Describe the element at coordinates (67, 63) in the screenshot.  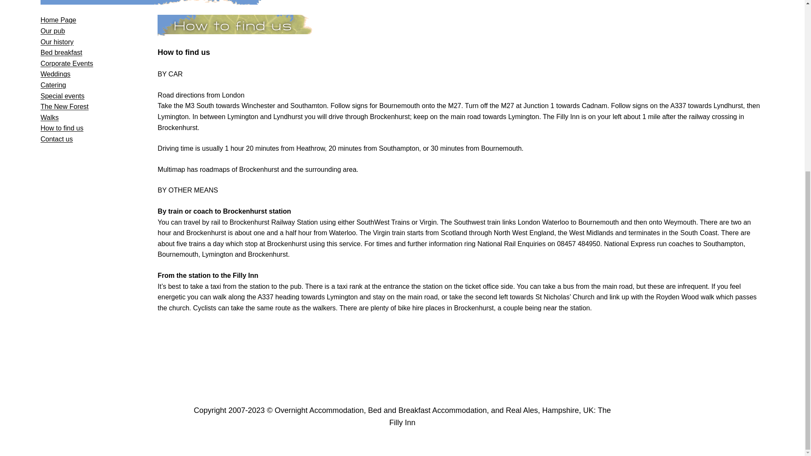
I see `Corporate Events` at that location.